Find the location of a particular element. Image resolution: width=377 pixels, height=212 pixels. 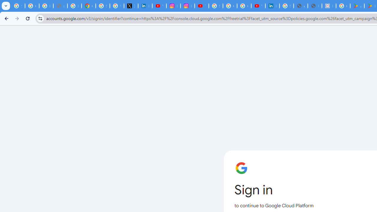

Sign in - Google Accounts is located at coordinates (102, 6).